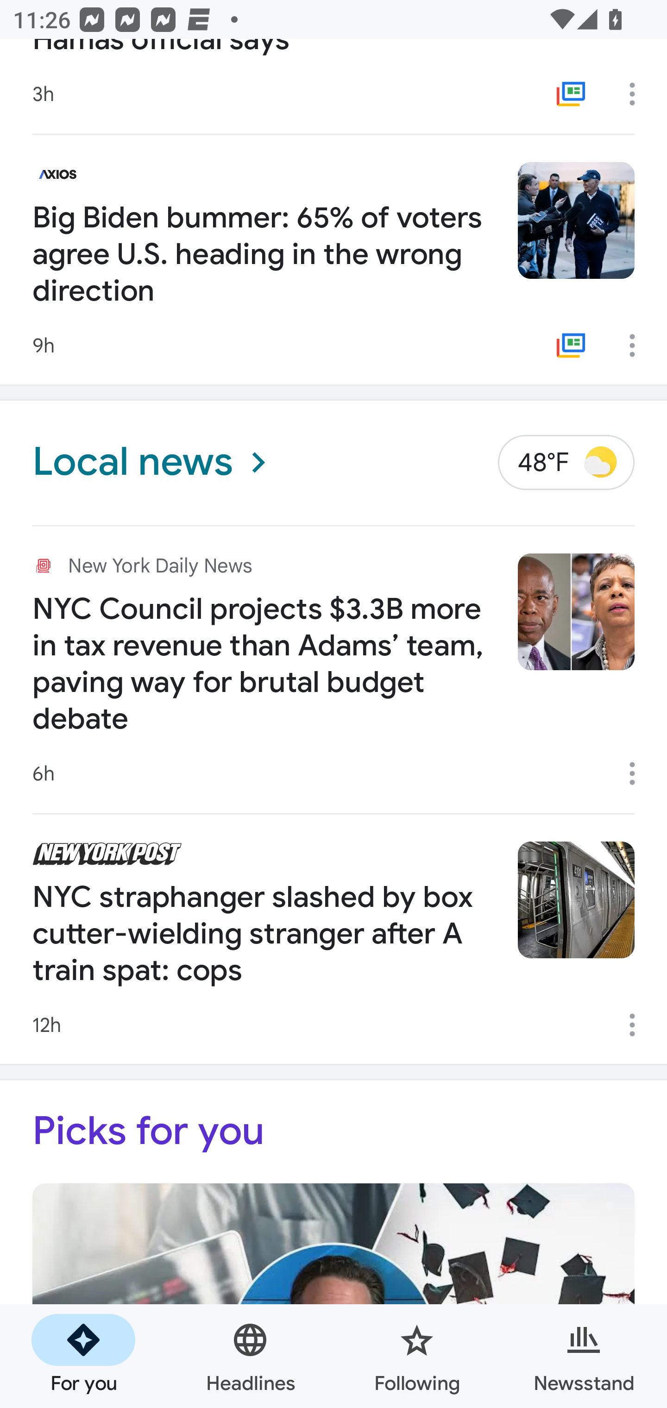 The height and width of the screenshot is (1408, 667). Describe the element at coordinates (638, 94) in the screenshot. I see `More options` at that location.